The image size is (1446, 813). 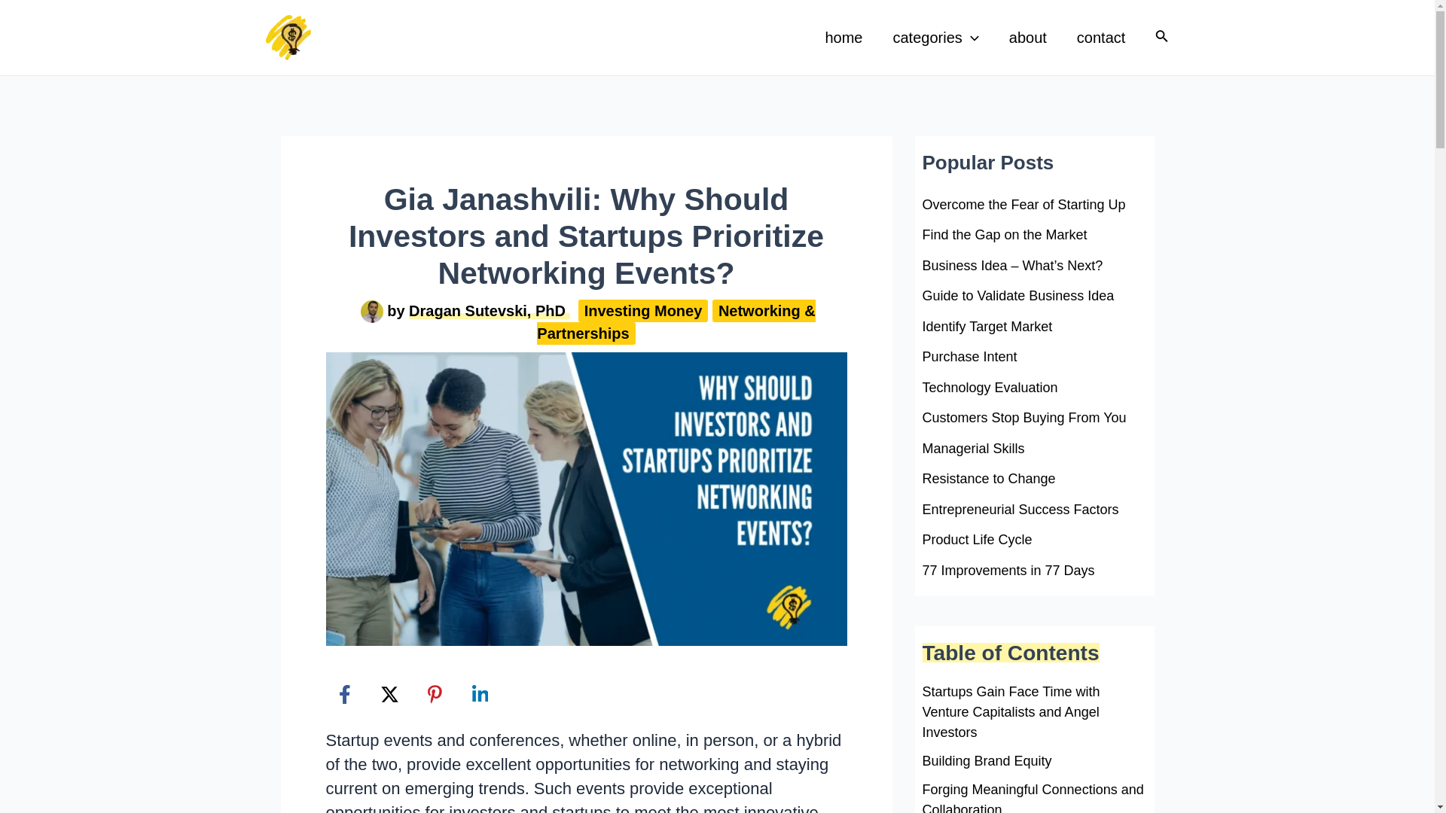 I want to click on about, so click(x=1027, y=37).